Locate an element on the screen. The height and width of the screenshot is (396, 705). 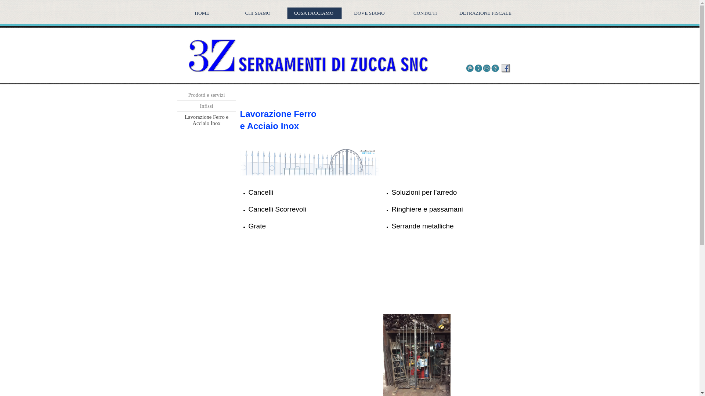
DETRAZIONE FISCALE is located at coordinates (487, 13).